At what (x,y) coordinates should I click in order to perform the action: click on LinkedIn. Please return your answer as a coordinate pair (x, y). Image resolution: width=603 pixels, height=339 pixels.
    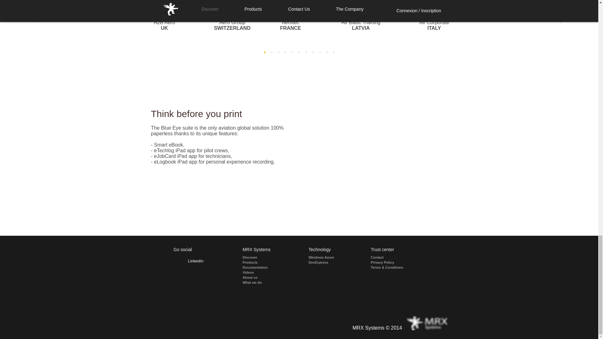
    Looking at the image, I should click on (195, 261).